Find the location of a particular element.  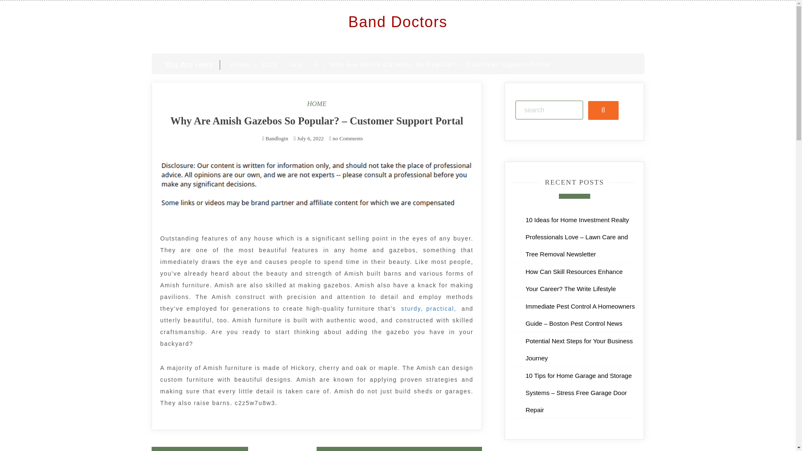

sturdy, practical, is located at coordinates (429, 308).